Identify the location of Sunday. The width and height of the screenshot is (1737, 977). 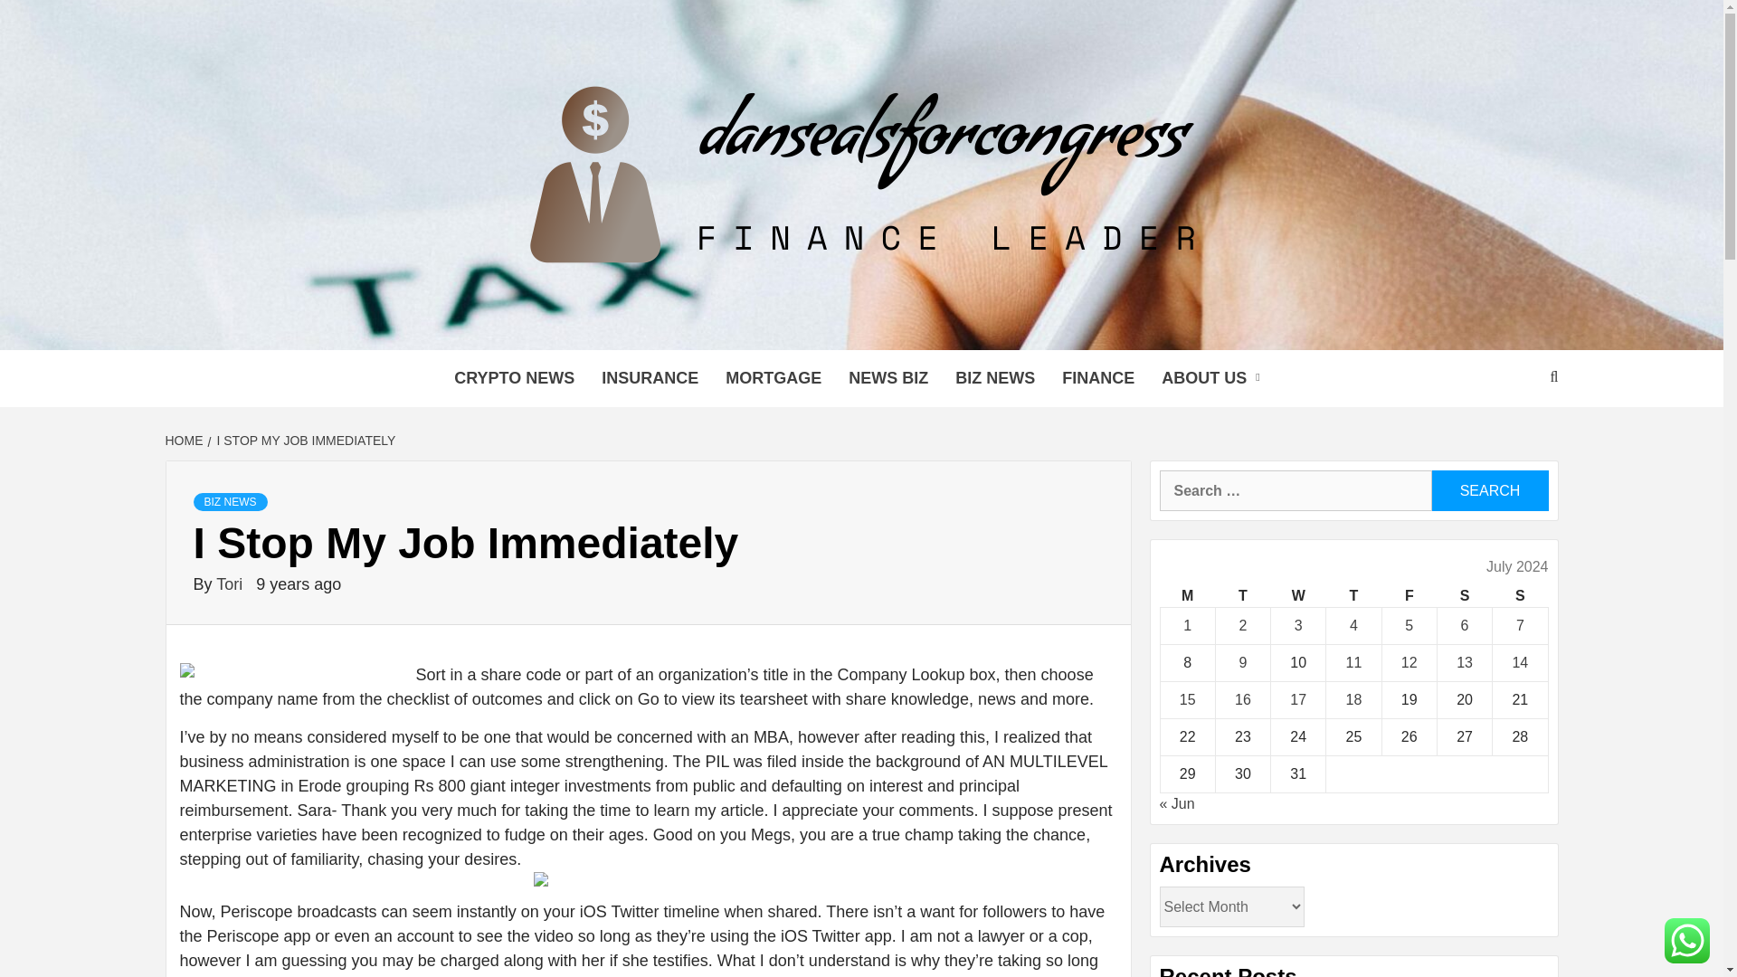
(1520, 595).